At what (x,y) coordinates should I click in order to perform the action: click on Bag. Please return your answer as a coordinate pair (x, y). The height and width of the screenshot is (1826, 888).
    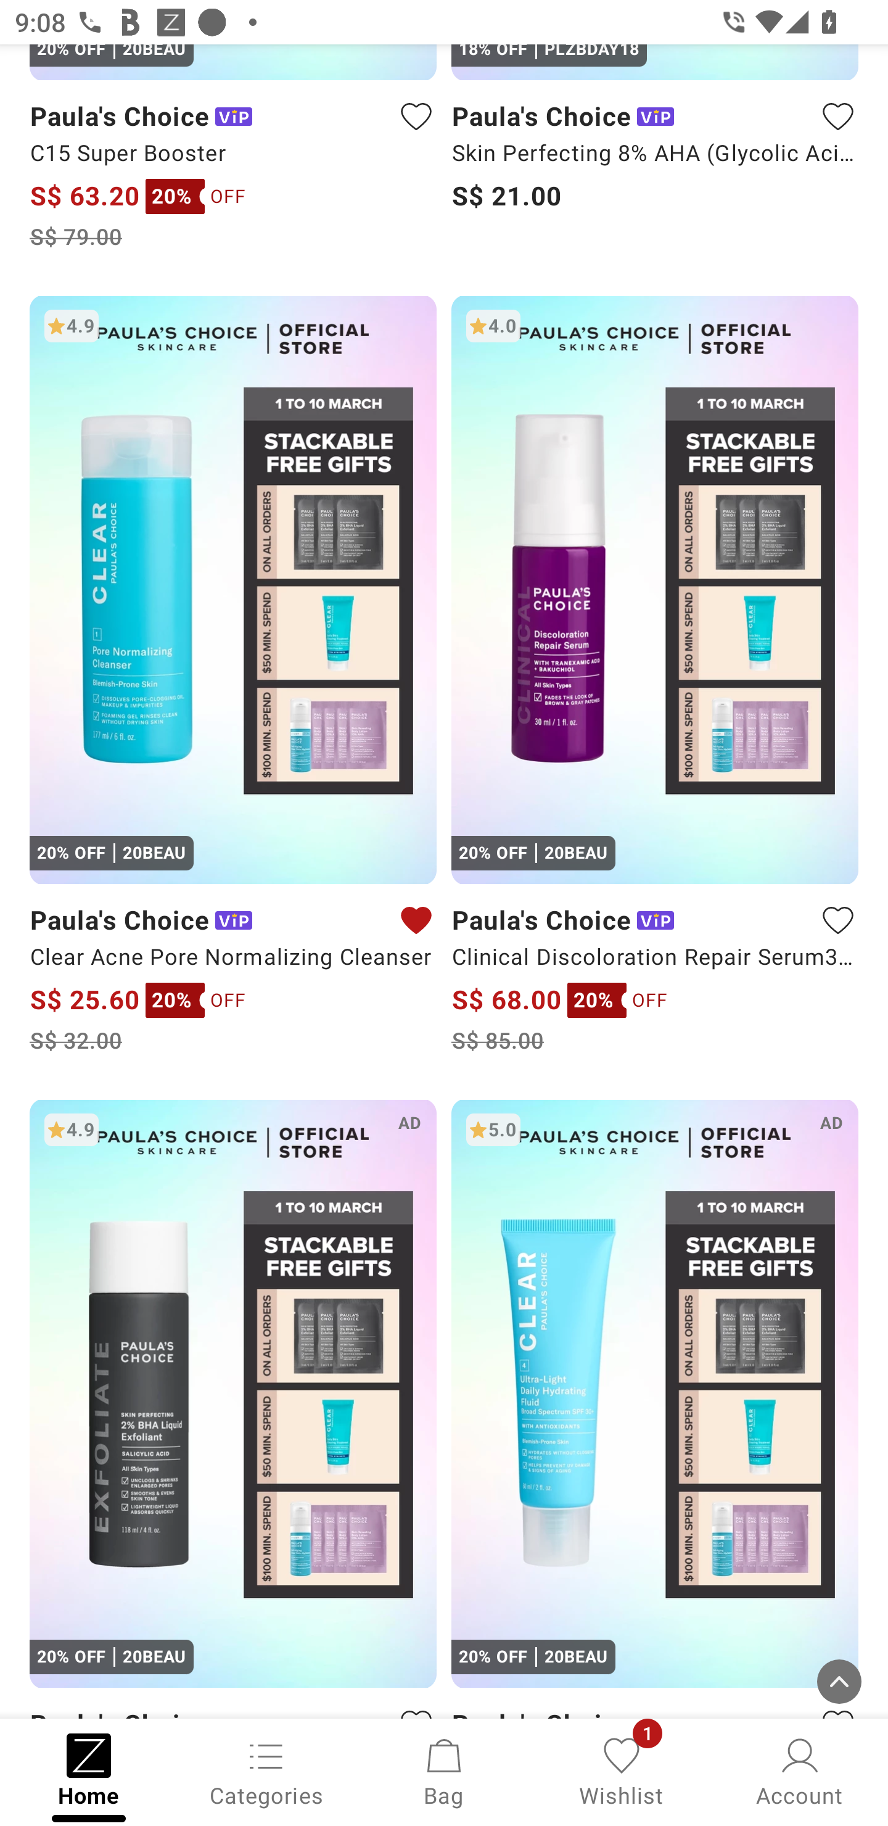
    Looking at the image, I should click on (444, 1770).